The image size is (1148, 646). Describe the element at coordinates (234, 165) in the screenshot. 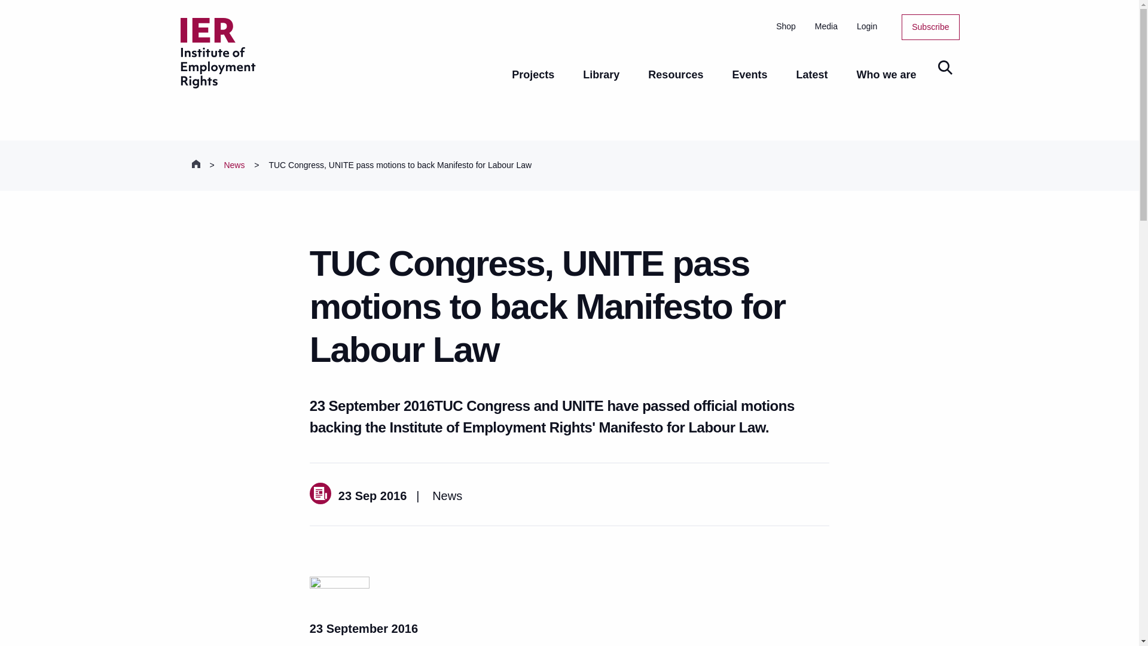

I see `Go to the News category archives.` at that location.